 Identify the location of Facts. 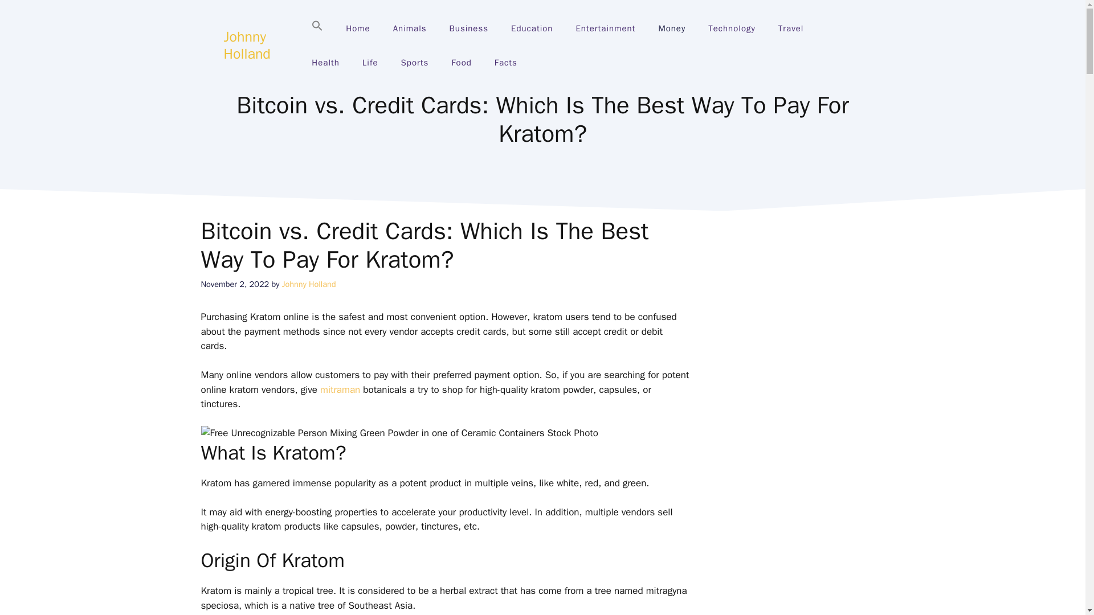
(506, 63).